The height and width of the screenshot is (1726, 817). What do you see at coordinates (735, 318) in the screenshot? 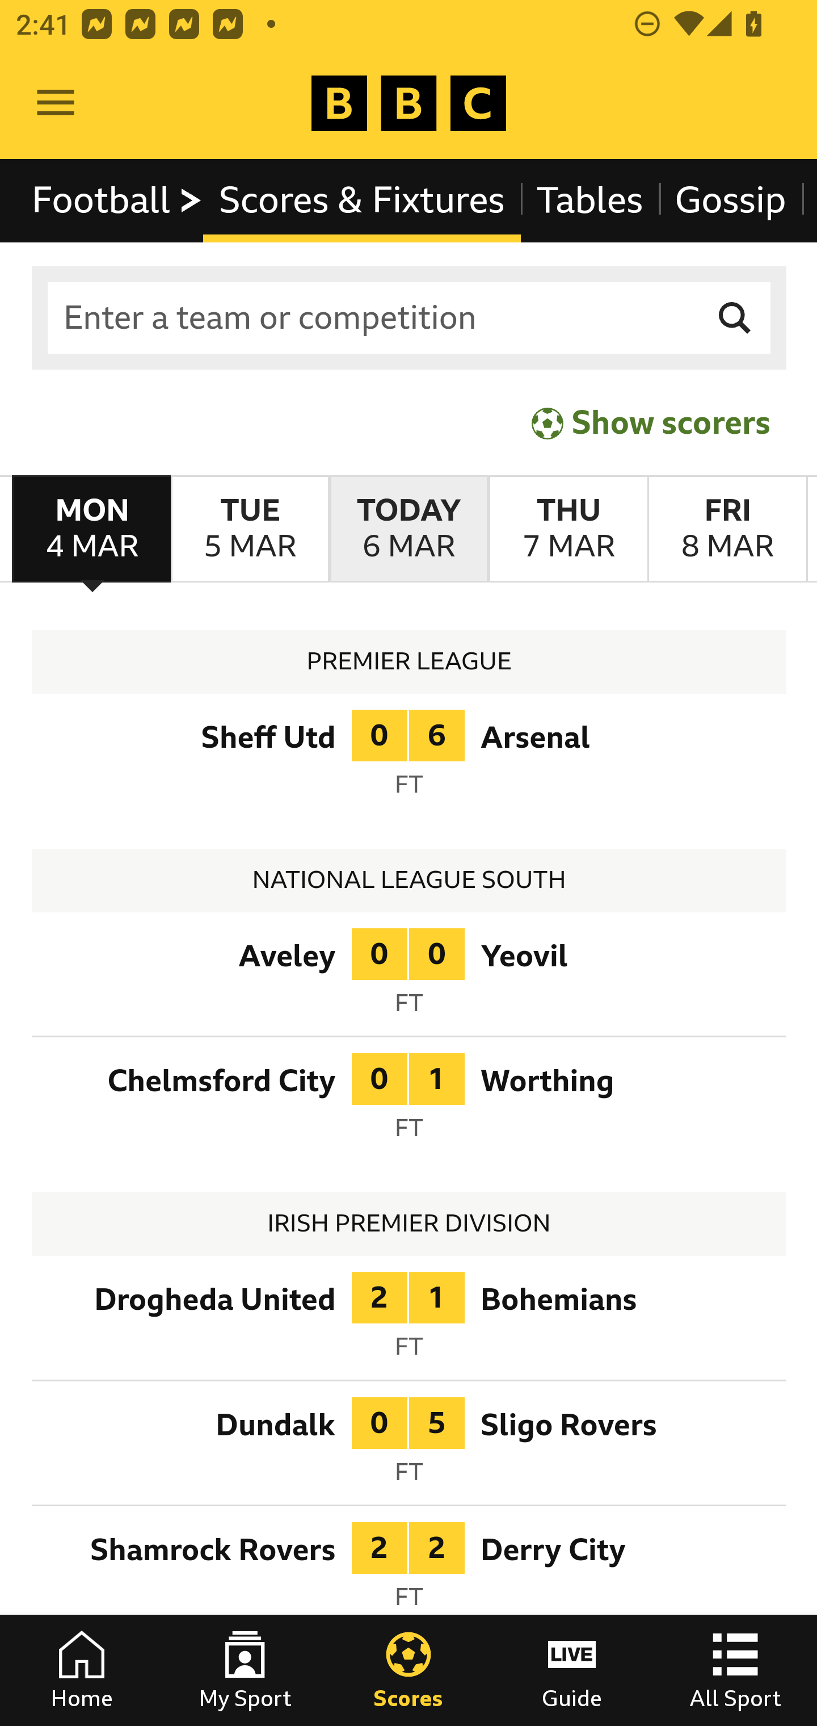
I see `Search` at bounding box center [735, 318].